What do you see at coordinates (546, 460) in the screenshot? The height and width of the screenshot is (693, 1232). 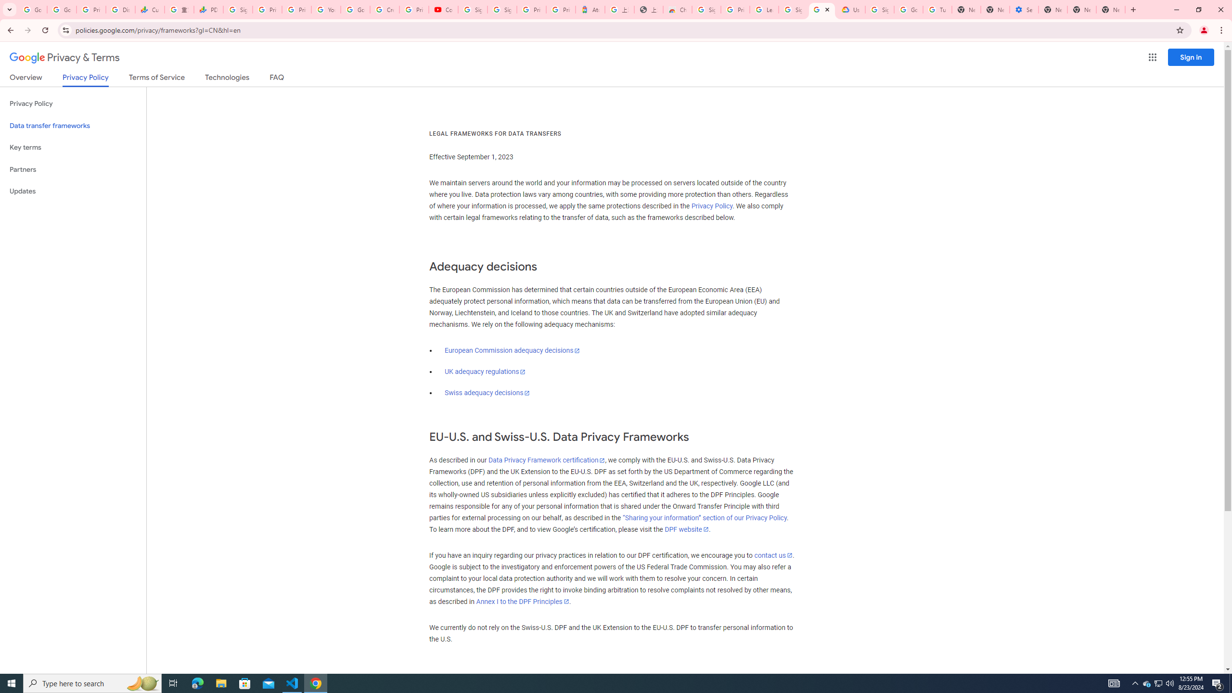 I see `Data Privacy Framework certification` at bounding box center [546, 460].